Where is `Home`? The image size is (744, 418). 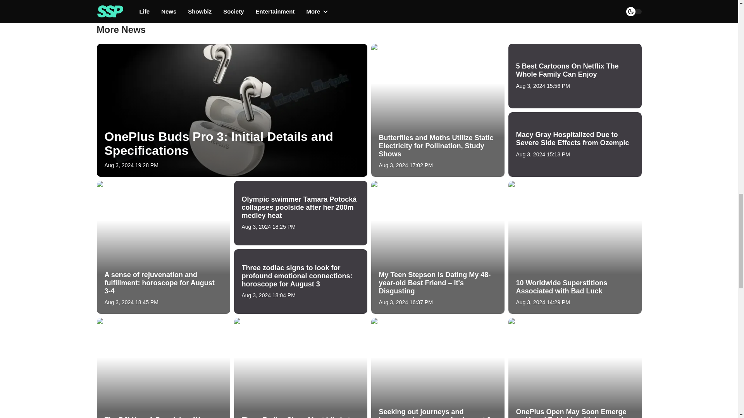 Home is located at coordinates (186, 4).